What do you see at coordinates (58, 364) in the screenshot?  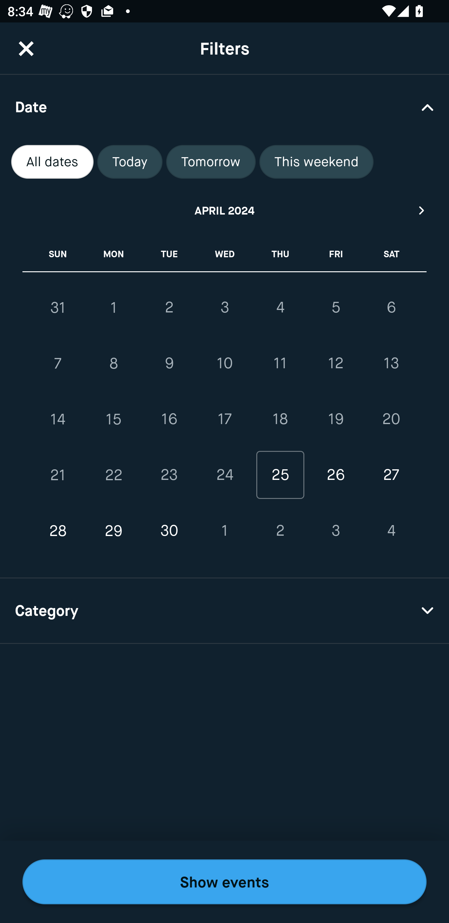 I see `7` at bounding box center [58, 364].